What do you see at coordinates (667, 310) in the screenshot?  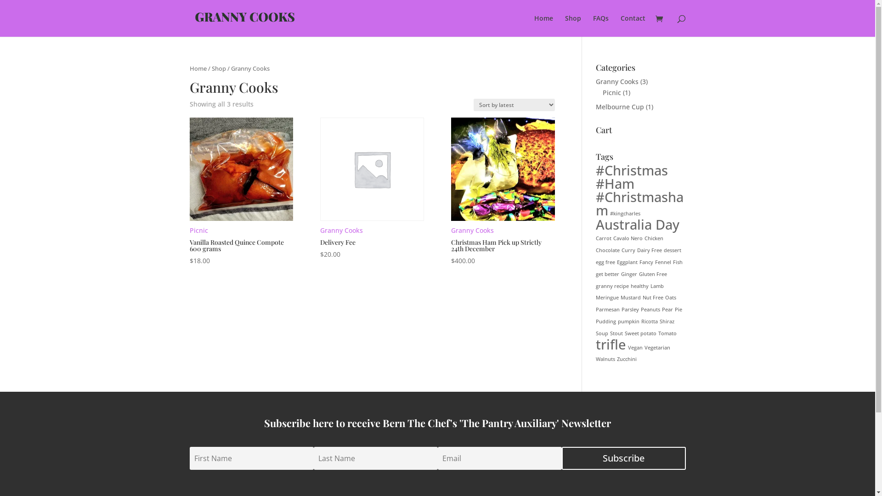 I see `Pear` at bounding box center [667, 310].